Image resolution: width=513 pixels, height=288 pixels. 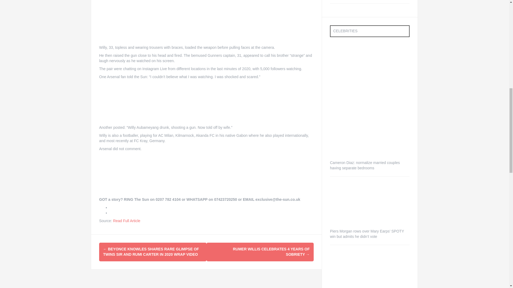 What do you see at coordinates (126, 114) in the screenshot?
I see `Read Full Article` at bounding box center [126, 114].